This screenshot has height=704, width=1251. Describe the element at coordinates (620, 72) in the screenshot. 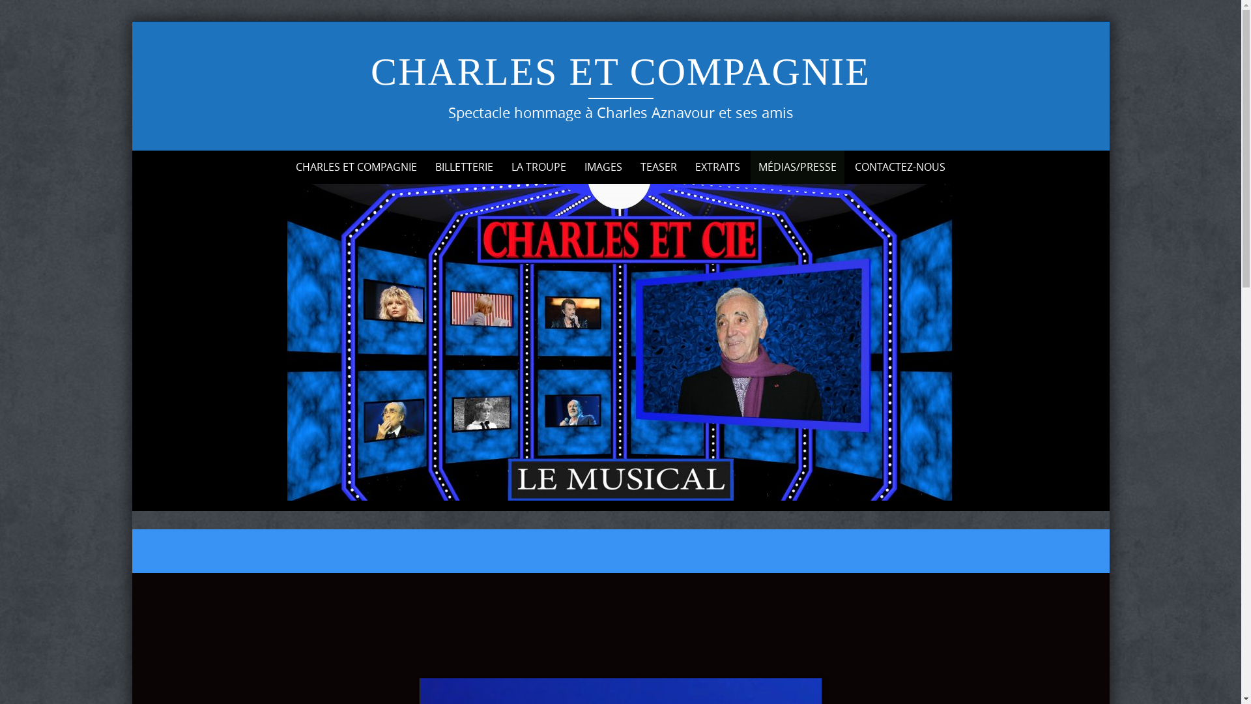

I see `CHARLES ET COMPAGNIE` at that location.